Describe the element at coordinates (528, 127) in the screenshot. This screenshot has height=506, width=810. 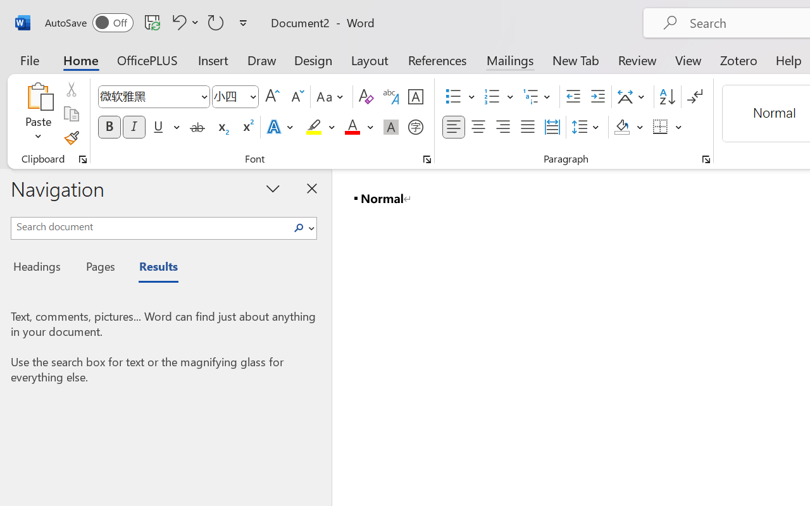
I see `Justify` at that location.